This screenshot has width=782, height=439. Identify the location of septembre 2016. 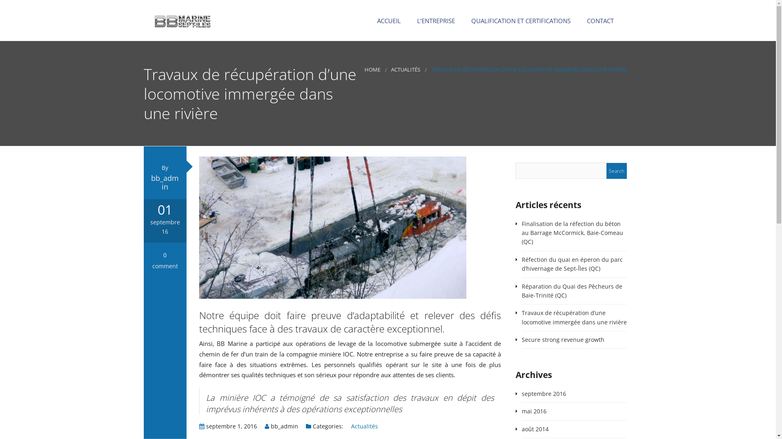
(544, 393).